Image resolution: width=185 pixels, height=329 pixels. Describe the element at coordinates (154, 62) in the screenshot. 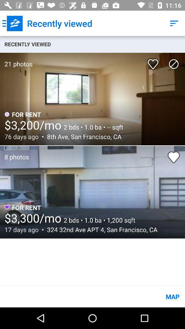

I see `press icon to the right of the 21 photos` at that location.